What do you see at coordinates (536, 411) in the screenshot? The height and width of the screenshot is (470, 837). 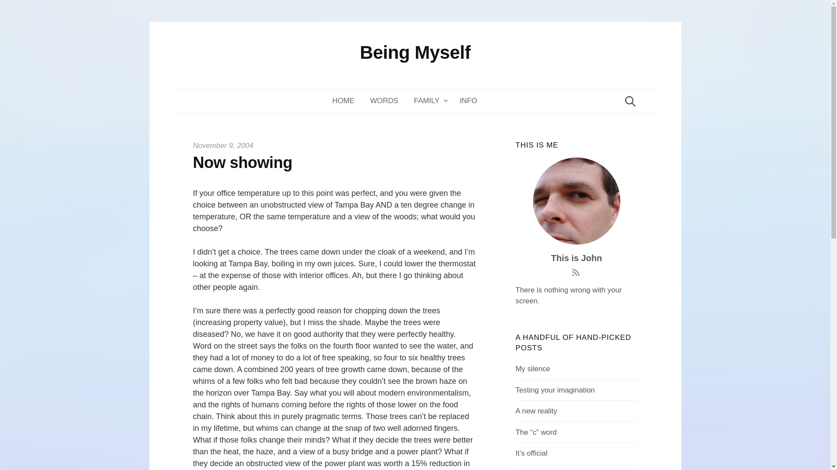 I see `A new reality` at bounding box center [536, 411].